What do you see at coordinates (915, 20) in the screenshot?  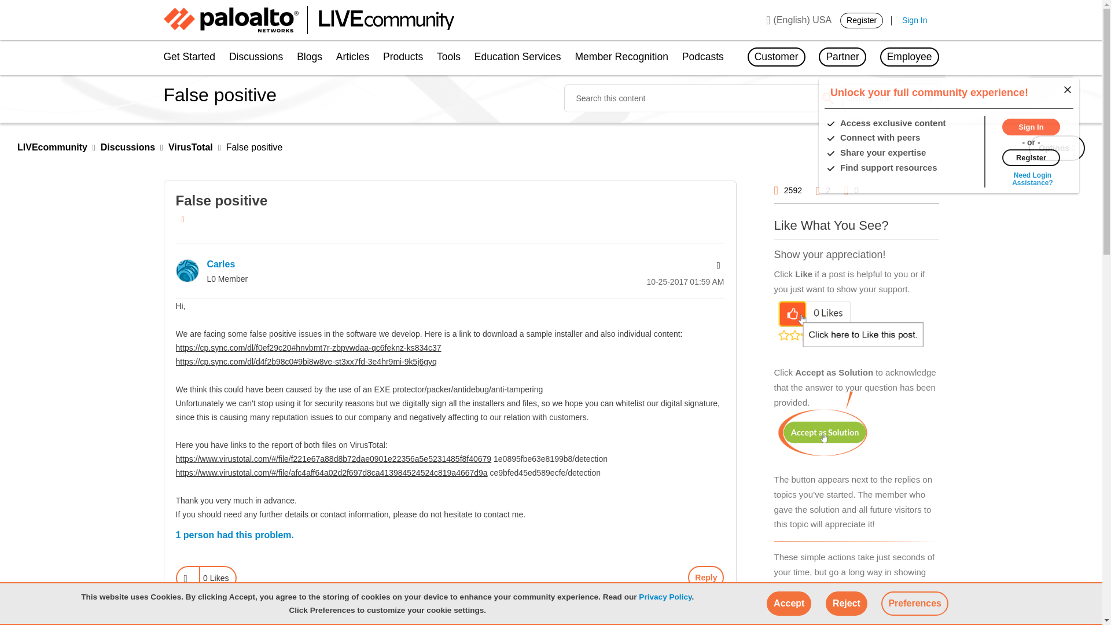 I see `Sign In` at bounding box center [915, 20].